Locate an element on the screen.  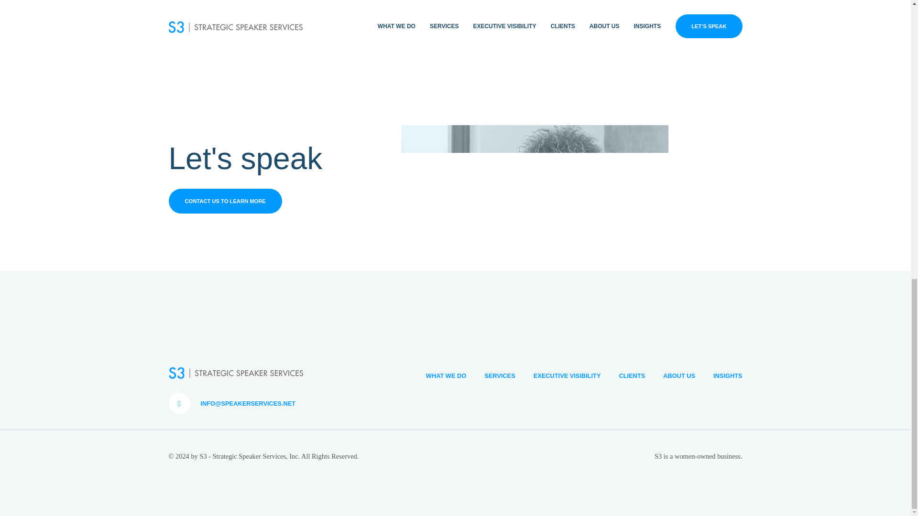
What we do is located at coordinates (437, 376).